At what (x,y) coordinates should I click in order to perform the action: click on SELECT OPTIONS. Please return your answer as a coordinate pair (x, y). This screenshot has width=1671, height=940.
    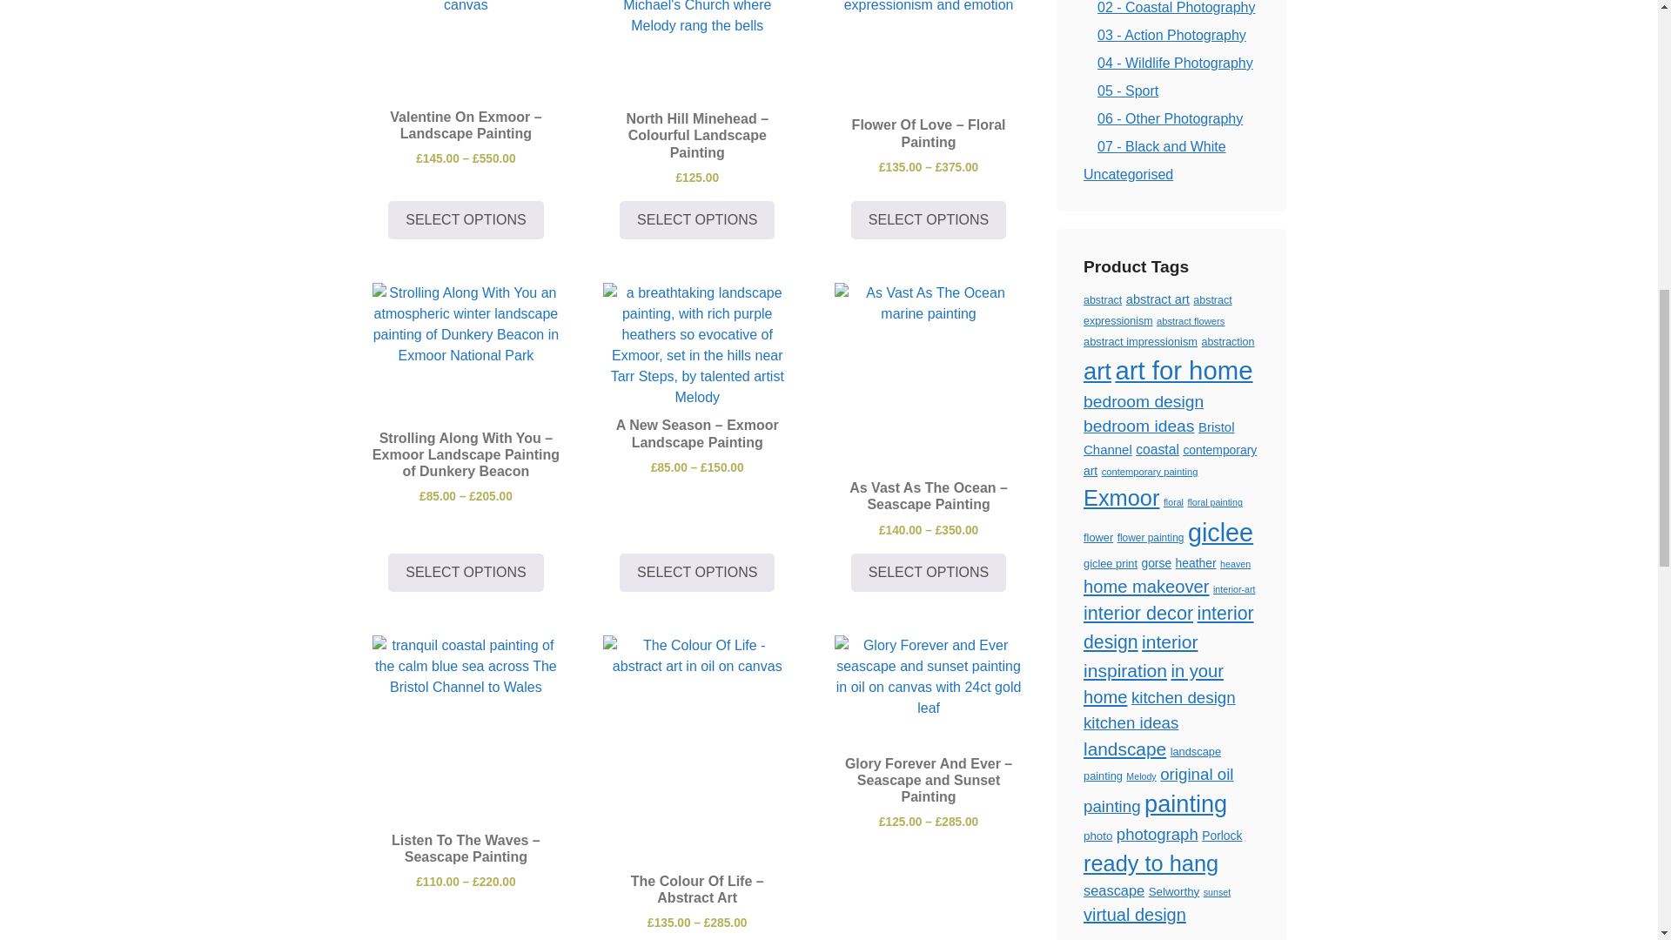
    Looking at the image, I should click on (465, 220).